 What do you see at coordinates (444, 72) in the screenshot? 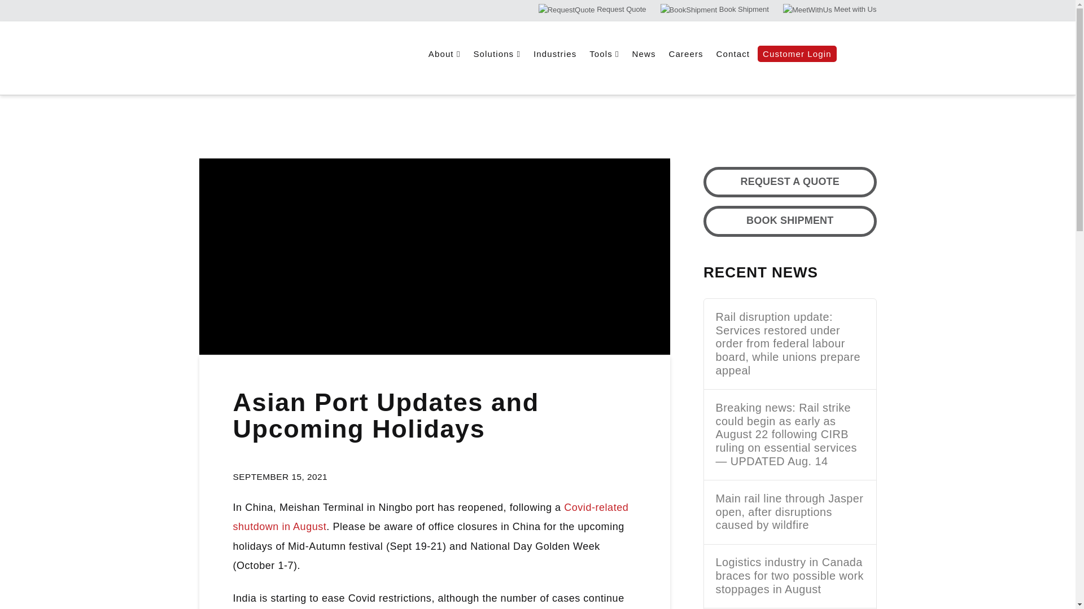
I see `About` at bounding box center [444, 72].